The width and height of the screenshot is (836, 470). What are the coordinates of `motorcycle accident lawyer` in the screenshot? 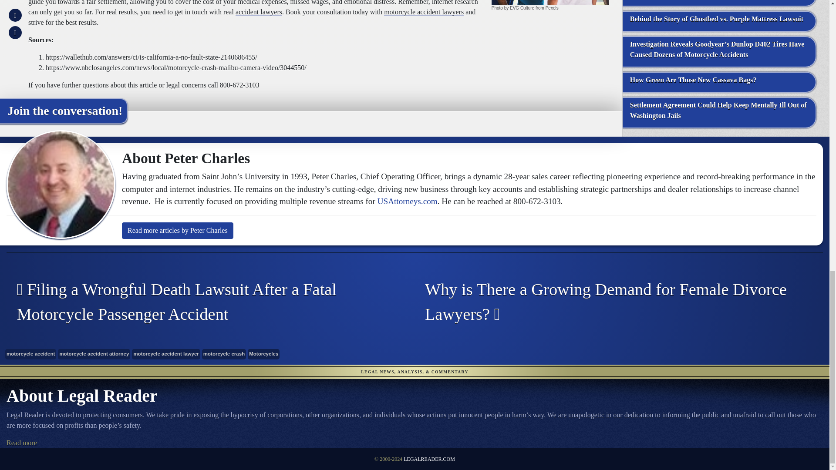 It's located at (165, 354).